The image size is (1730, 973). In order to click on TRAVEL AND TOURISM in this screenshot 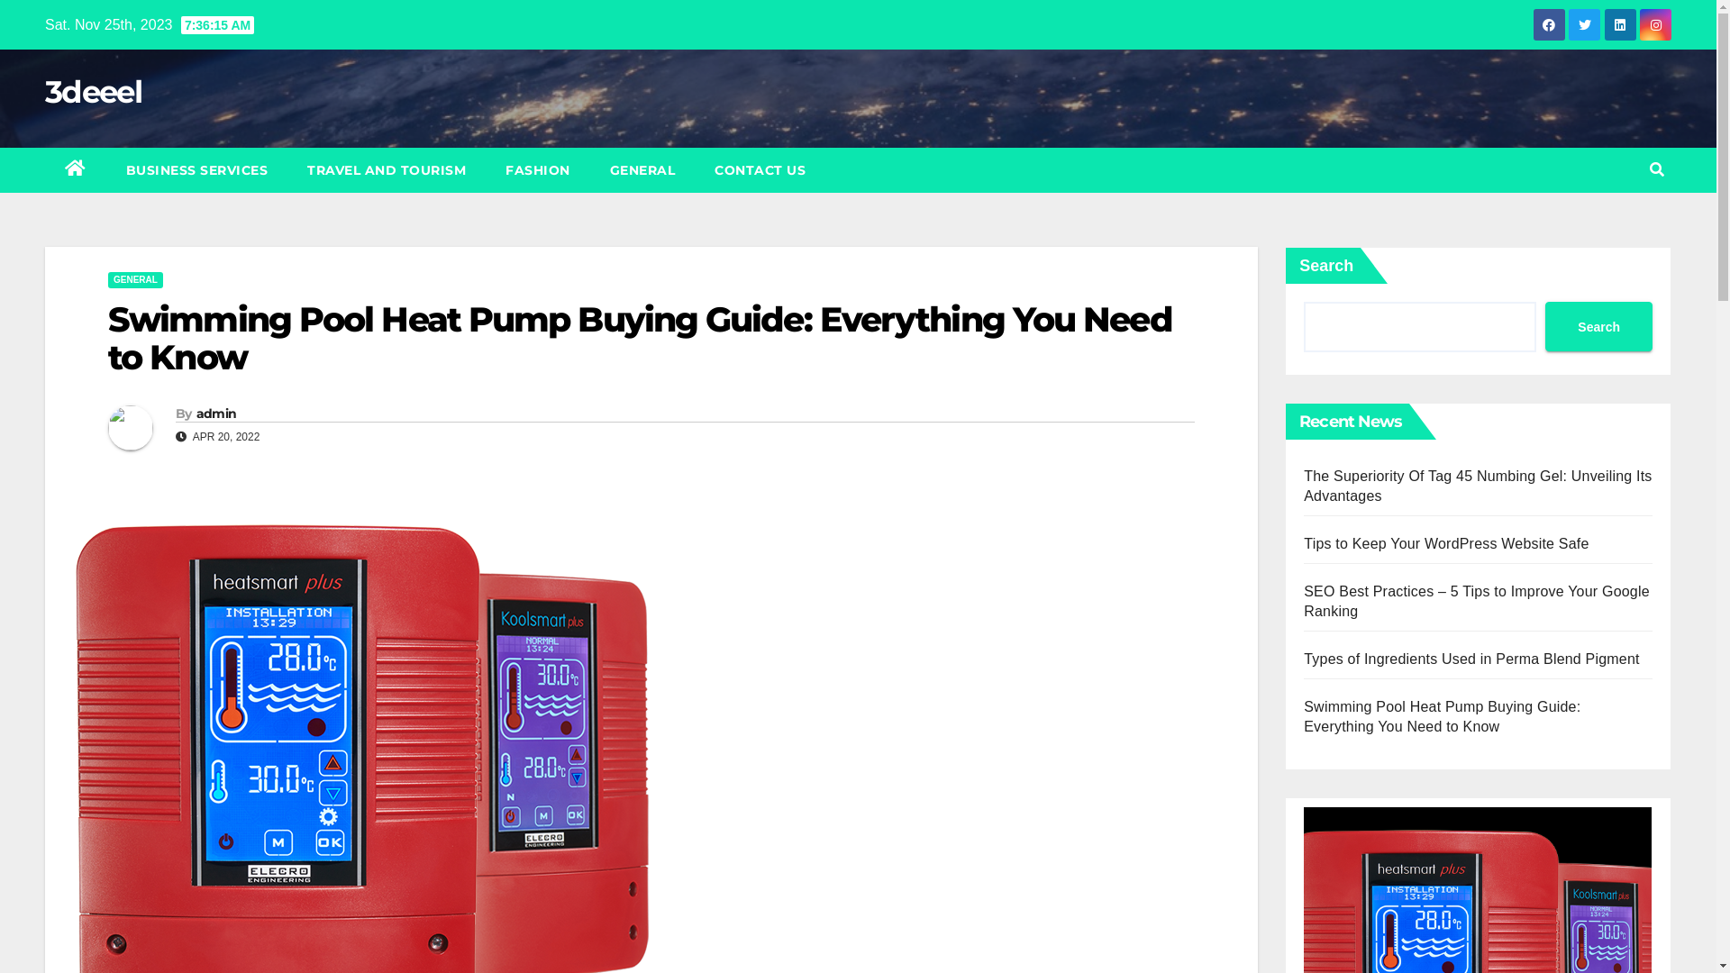, I will do `click(387, 170)`.